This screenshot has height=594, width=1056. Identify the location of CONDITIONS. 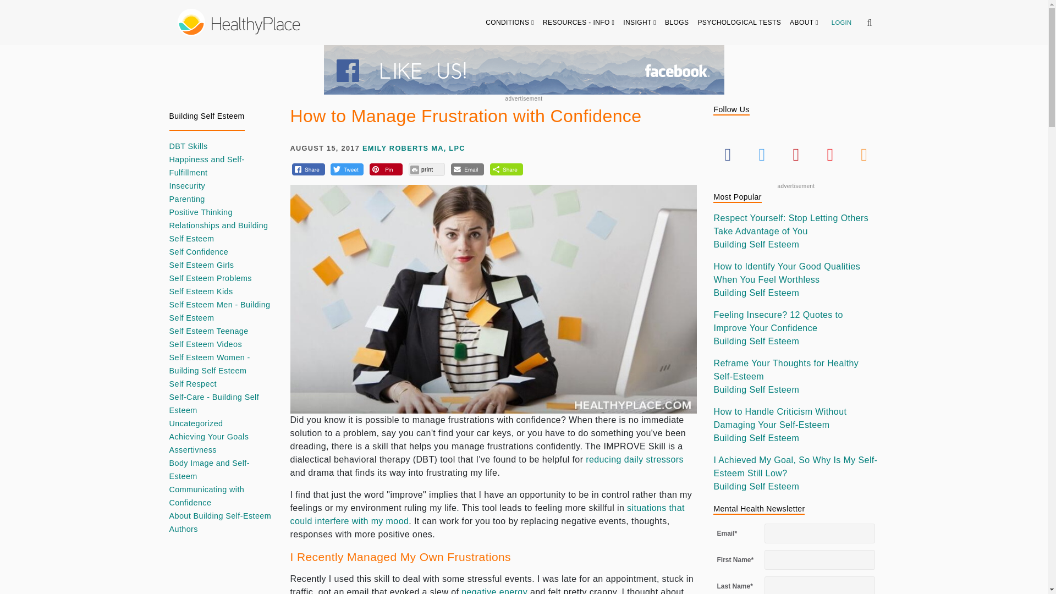
(510, 22).